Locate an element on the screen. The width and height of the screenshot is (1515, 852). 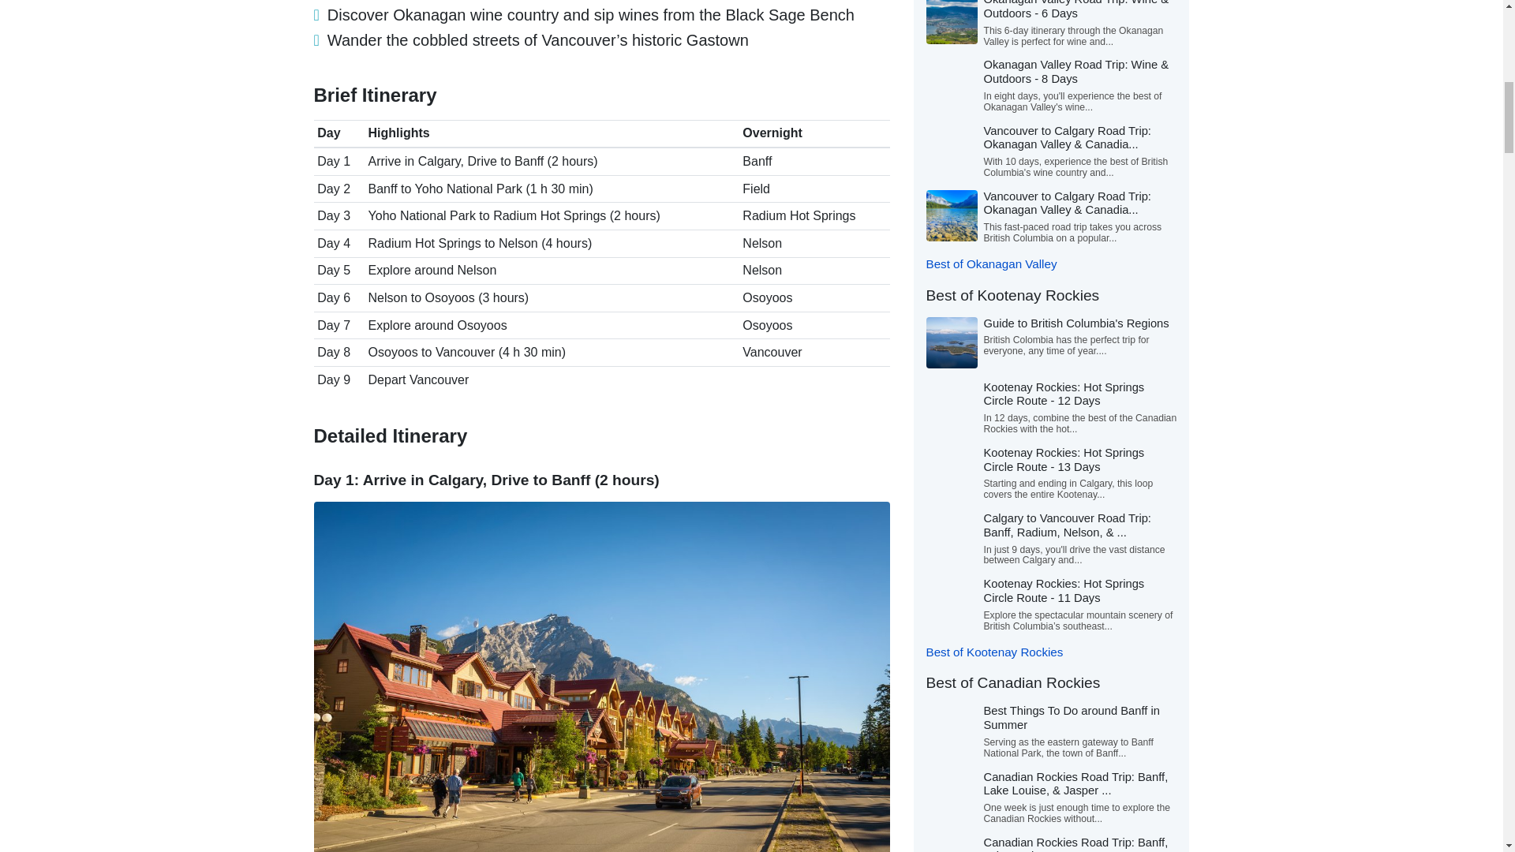
Kootenay Rockies: Hot Springs Circle Route - 13 Days is located at coordinates (1064, 459).